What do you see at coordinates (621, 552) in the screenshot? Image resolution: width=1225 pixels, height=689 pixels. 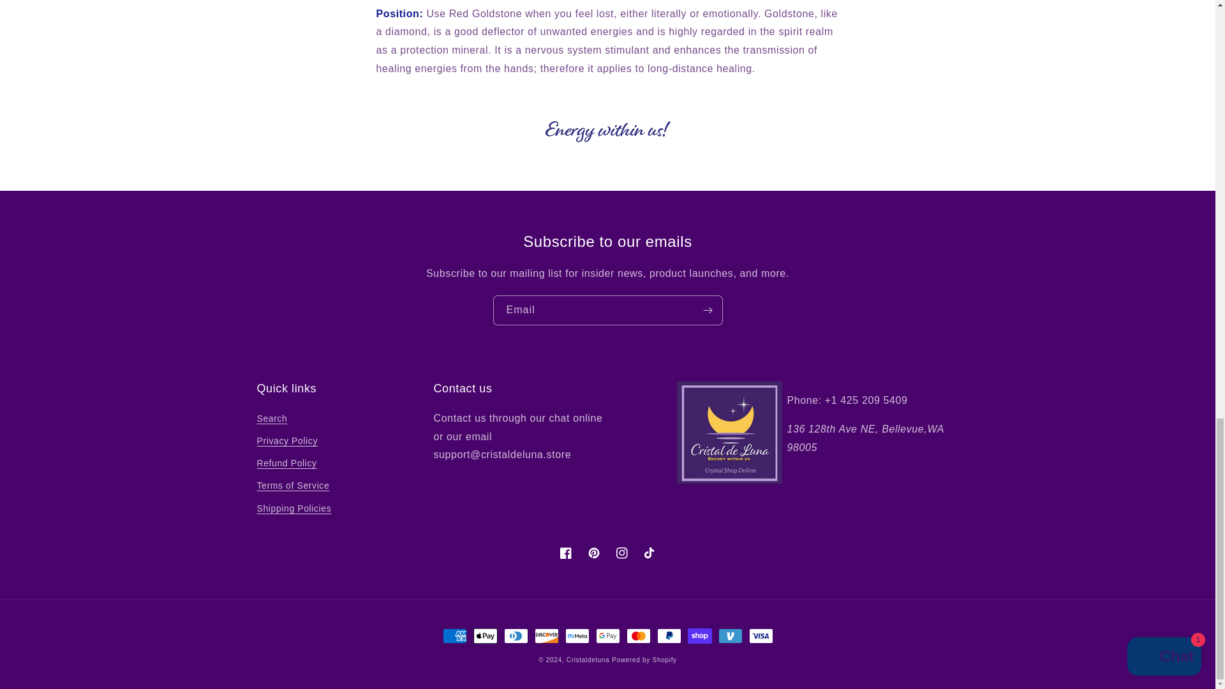 I see `Instagram` at bounding box center [621, 552].